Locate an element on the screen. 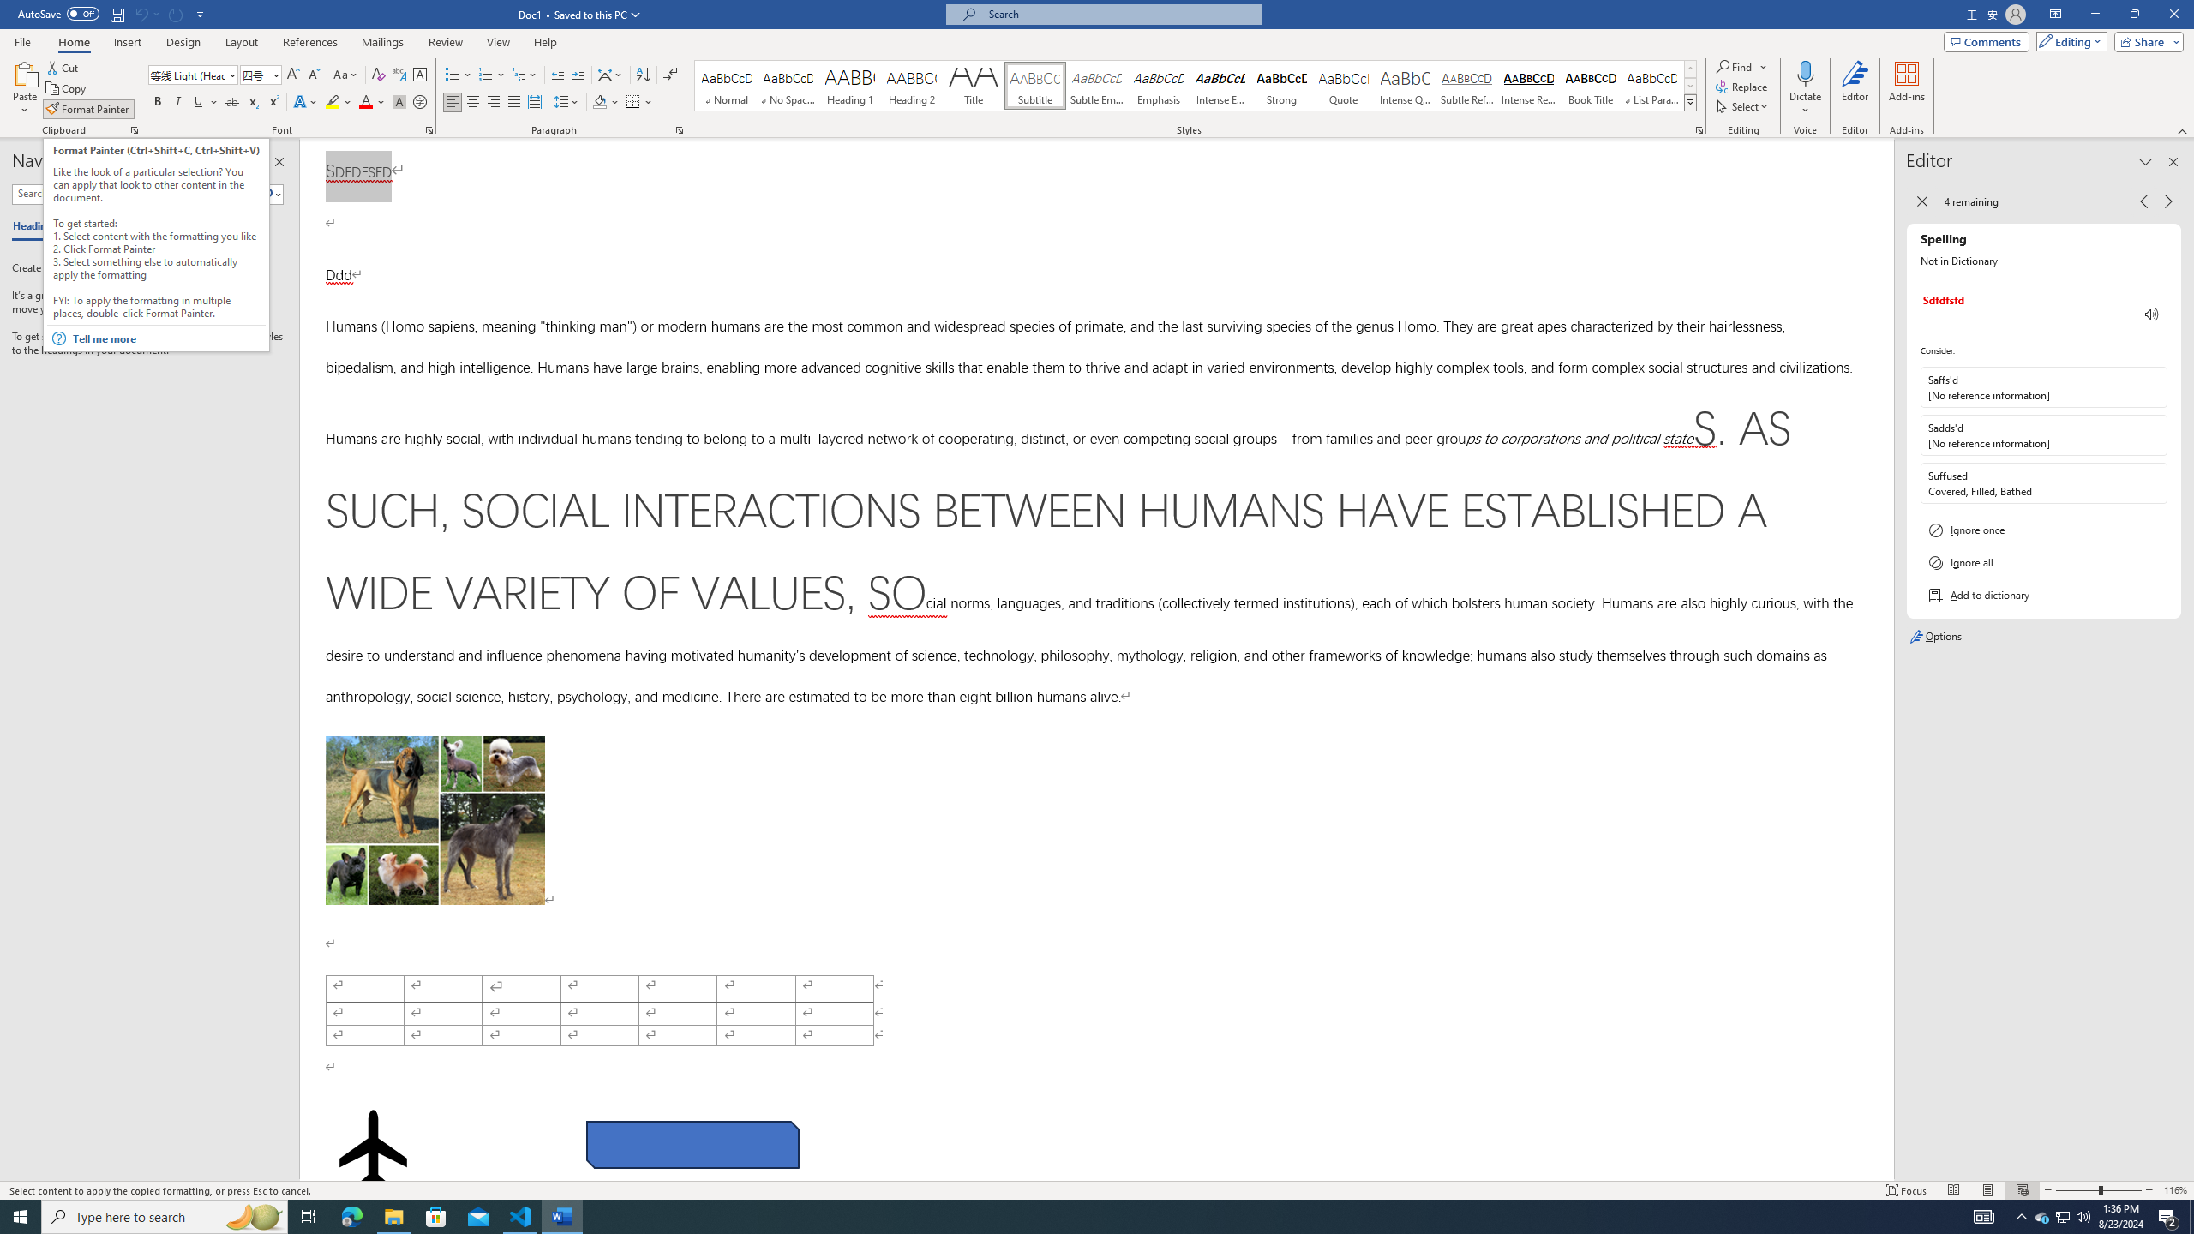  Dictate is located at coordinates (1805, 88).